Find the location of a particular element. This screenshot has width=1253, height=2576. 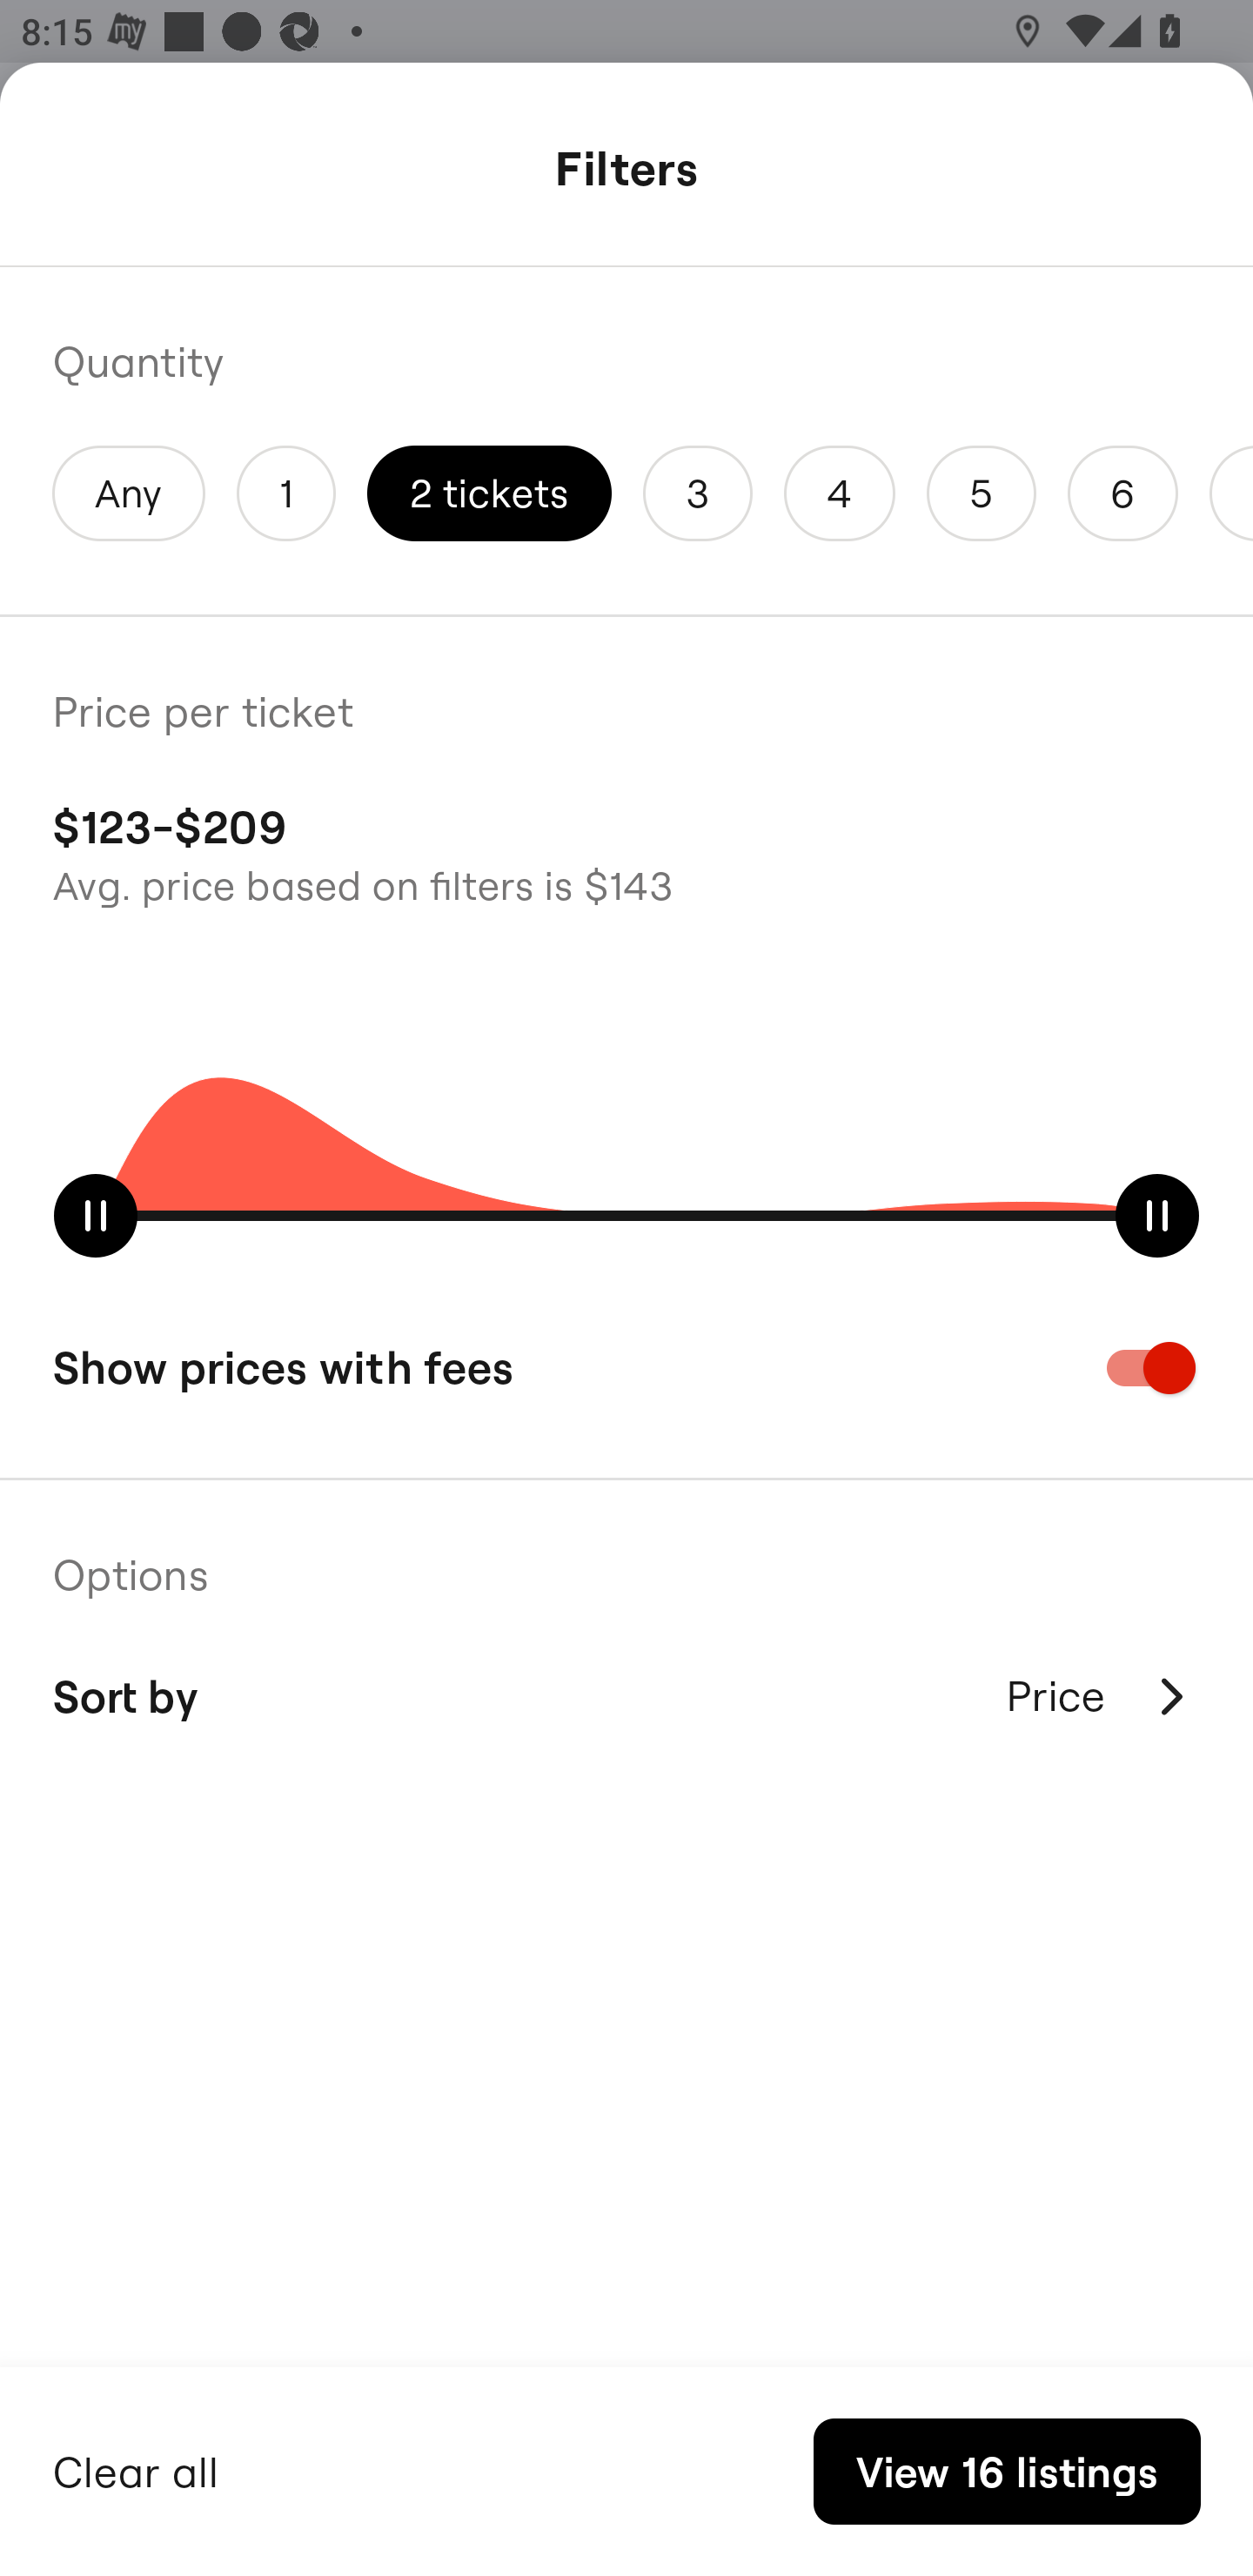

6 is located at coordinates (1123, 493).